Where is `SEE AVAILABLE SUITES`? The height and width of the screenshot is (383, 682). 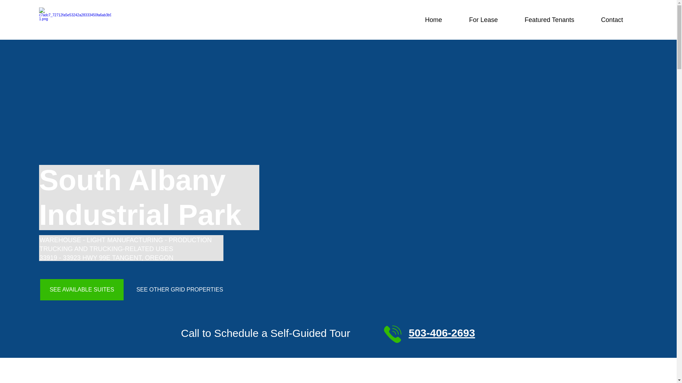 SEE AVAILABLE SUITES is located at coordinates (82, 289).